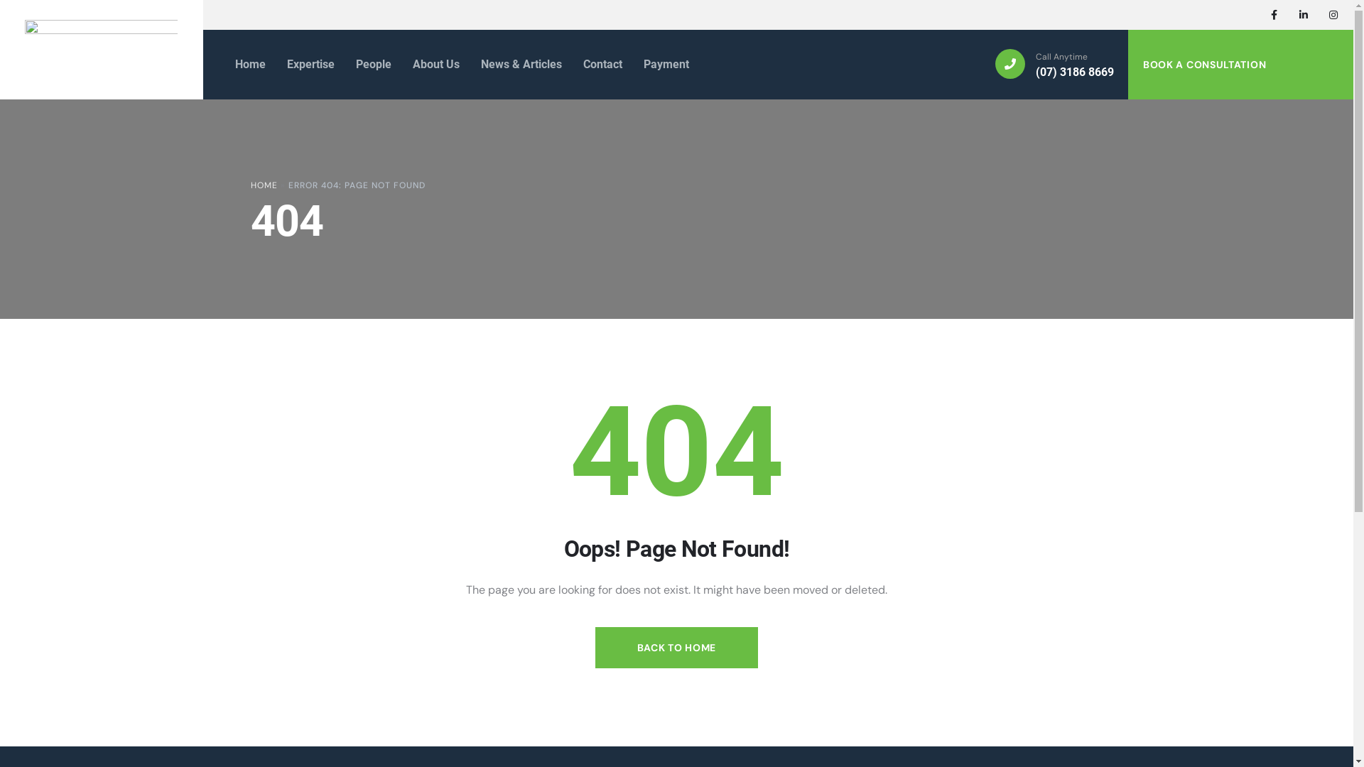 The width and height of the screenshot is (1364, 767). Describe the element at coordinates (429, 65) in the screenshot. I see `About Us` at that location.